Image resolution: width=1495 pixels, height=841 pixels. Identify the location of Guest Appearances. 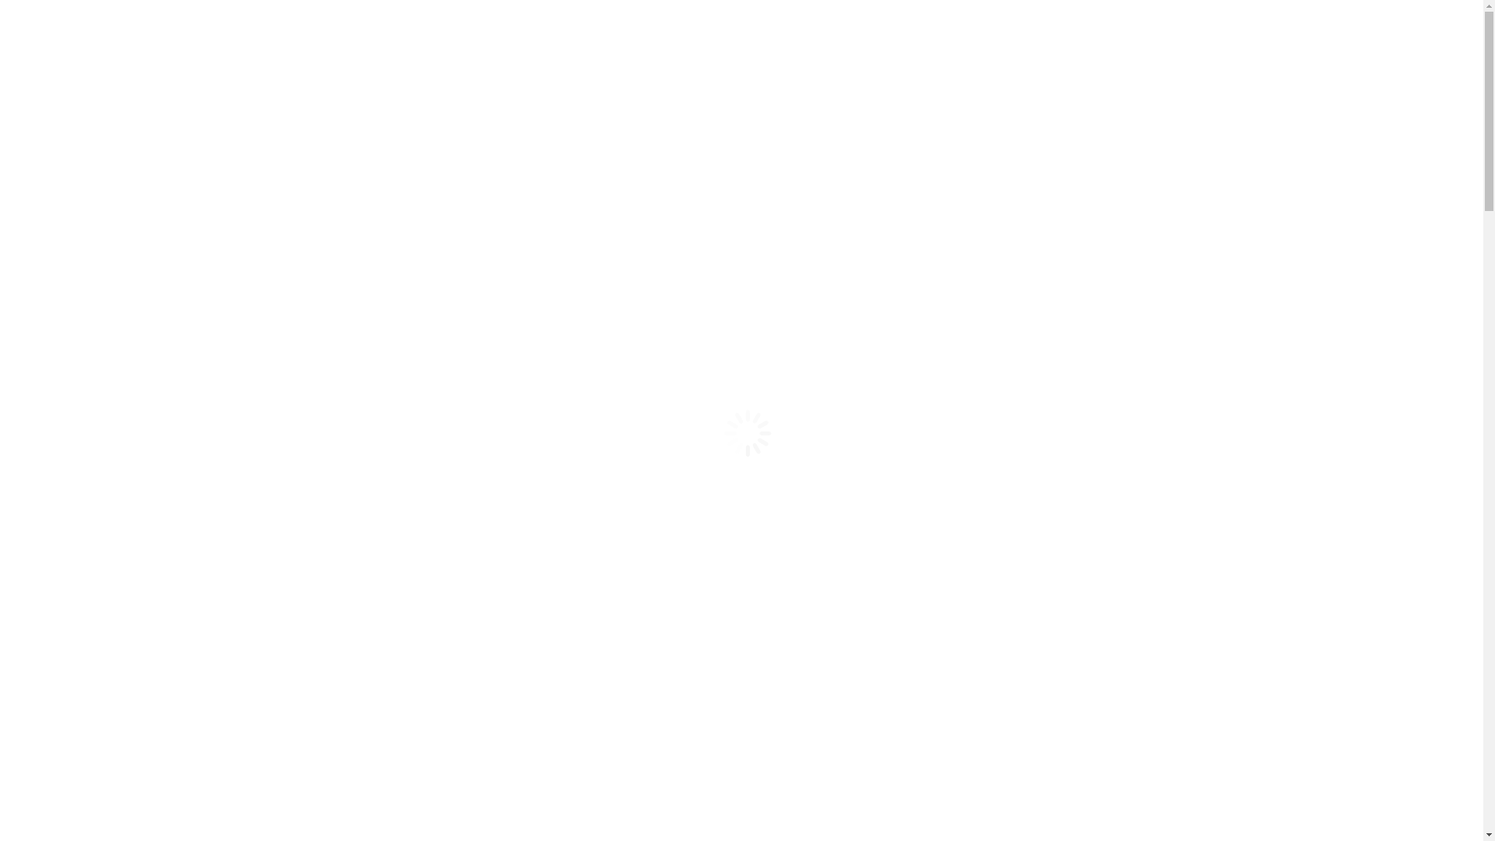
(117, 808).